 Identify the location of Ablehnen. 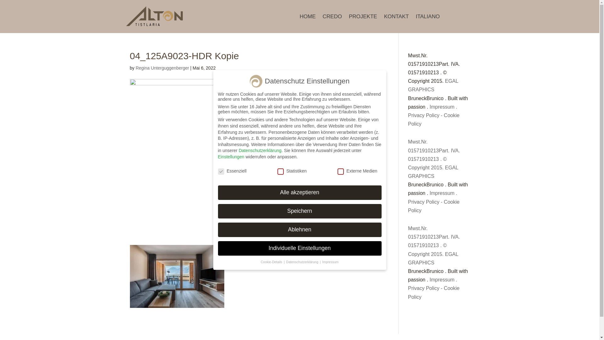
(299, 230).